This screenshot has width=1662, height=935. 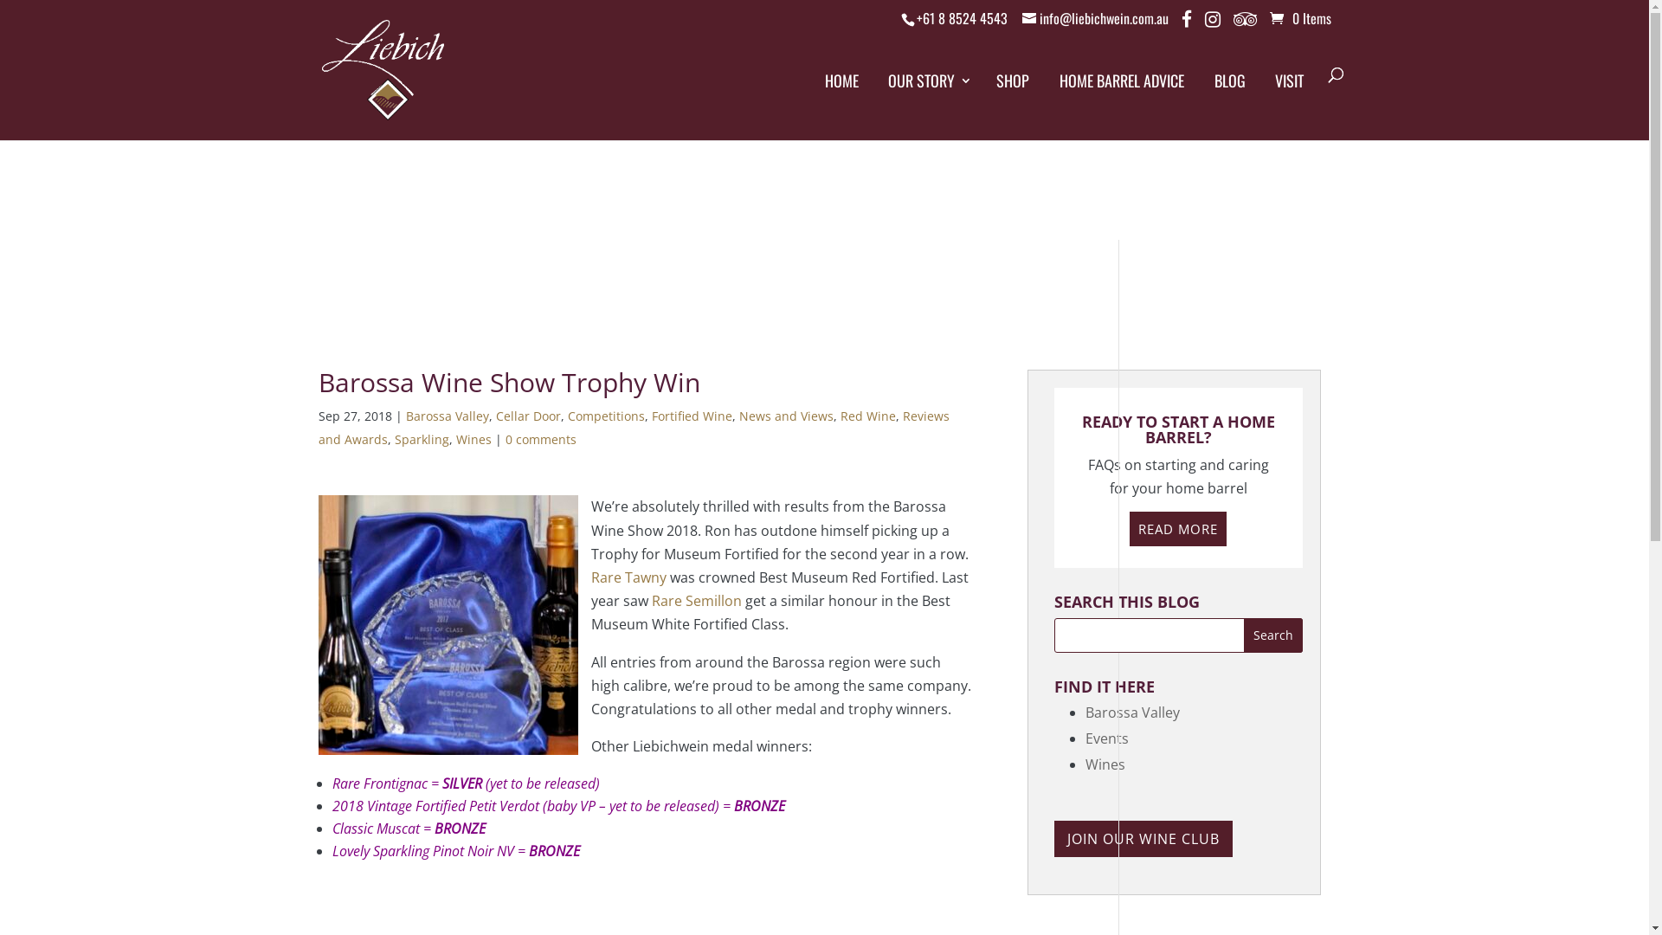 I want to click on News and Views, so click(x=786, y=416).